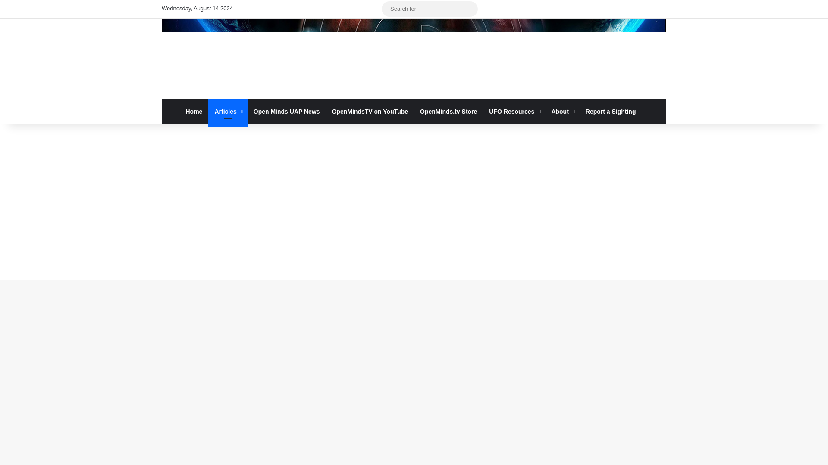  I want to click on OpenMindsTV on YouTube, so click(370, 111).